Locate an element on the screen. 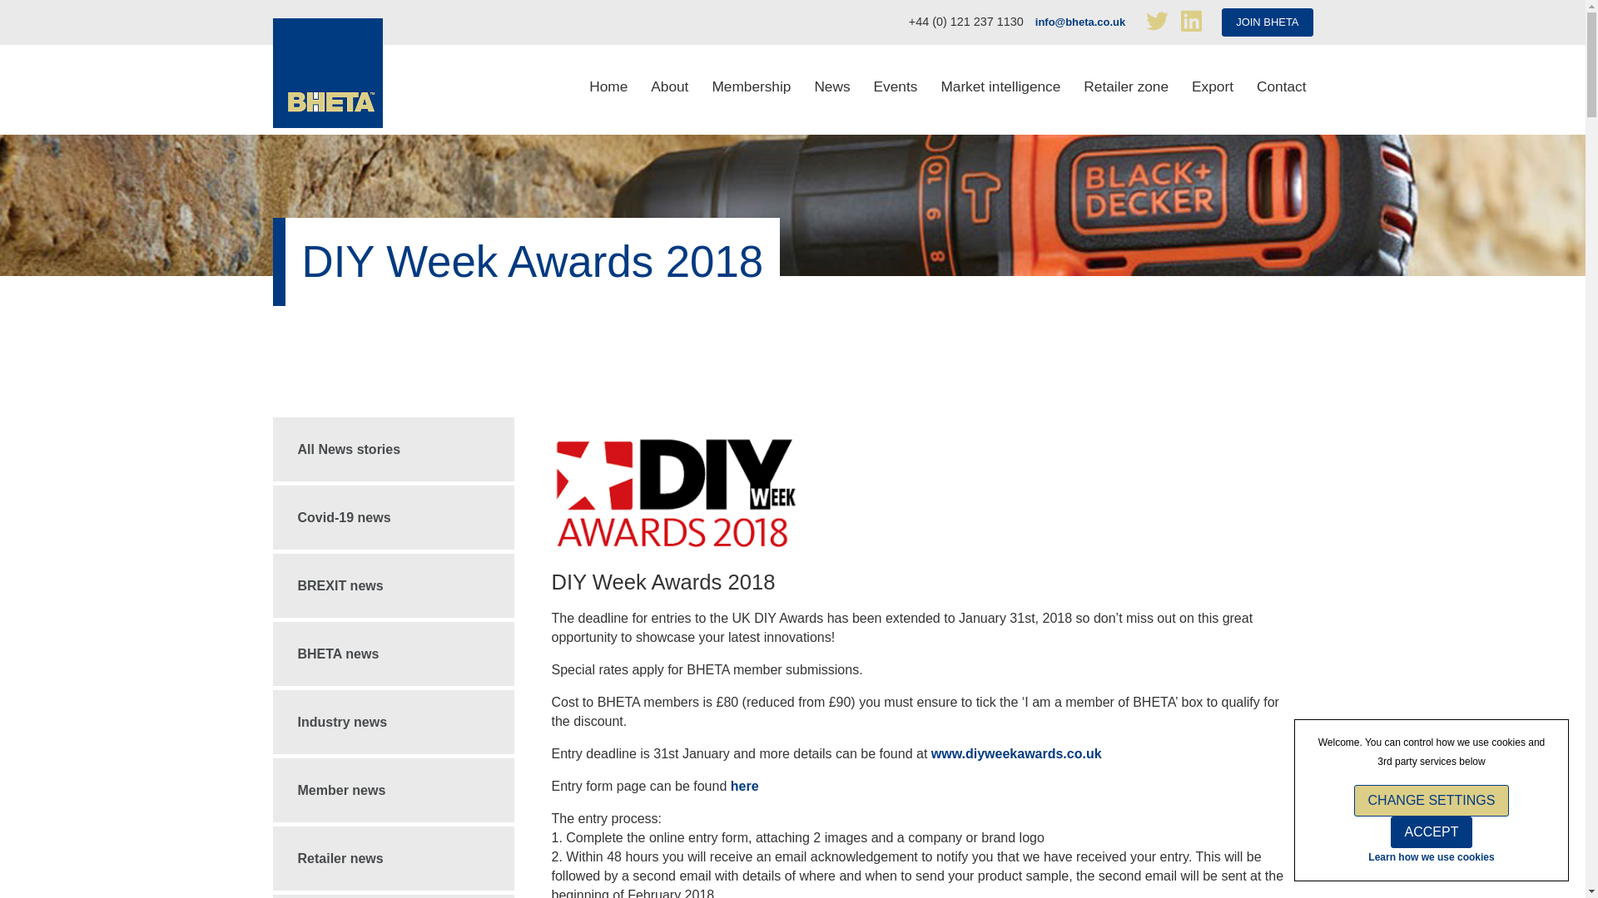  Events is located at coordinates (896, 90).